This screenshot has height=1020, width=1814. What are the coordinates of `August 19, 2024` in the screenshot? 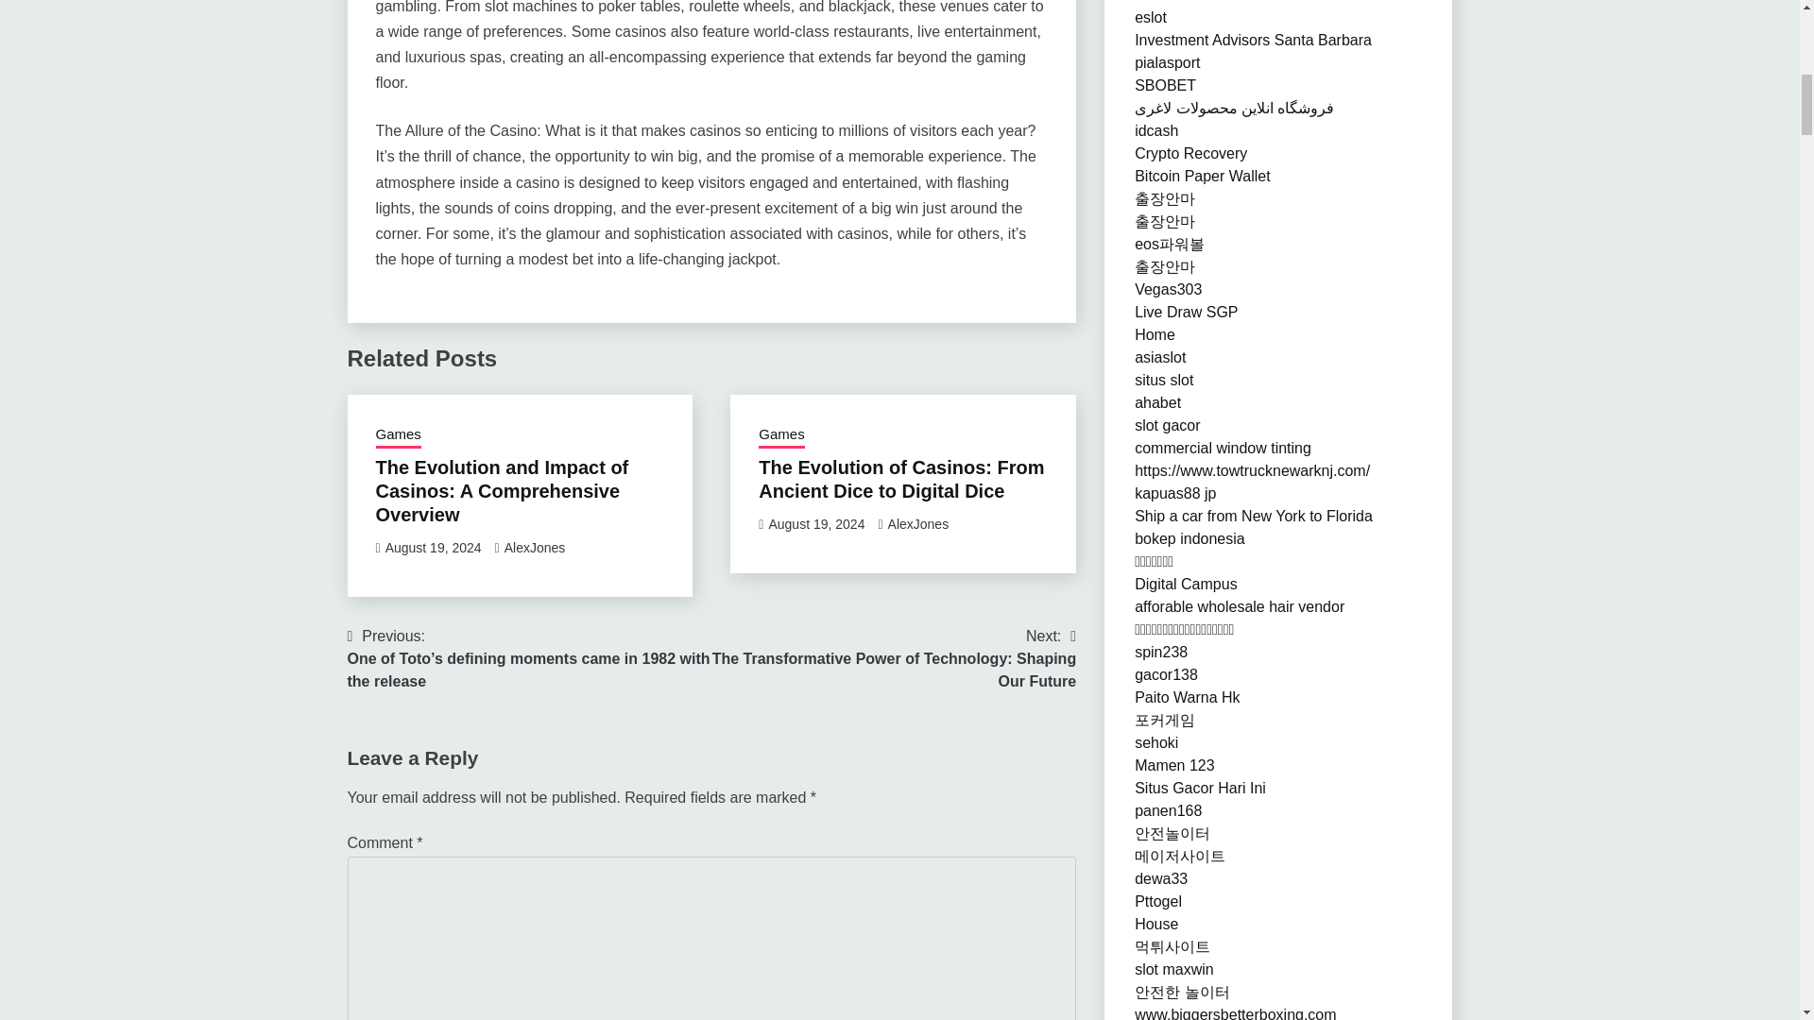 It's located at (433, 548).